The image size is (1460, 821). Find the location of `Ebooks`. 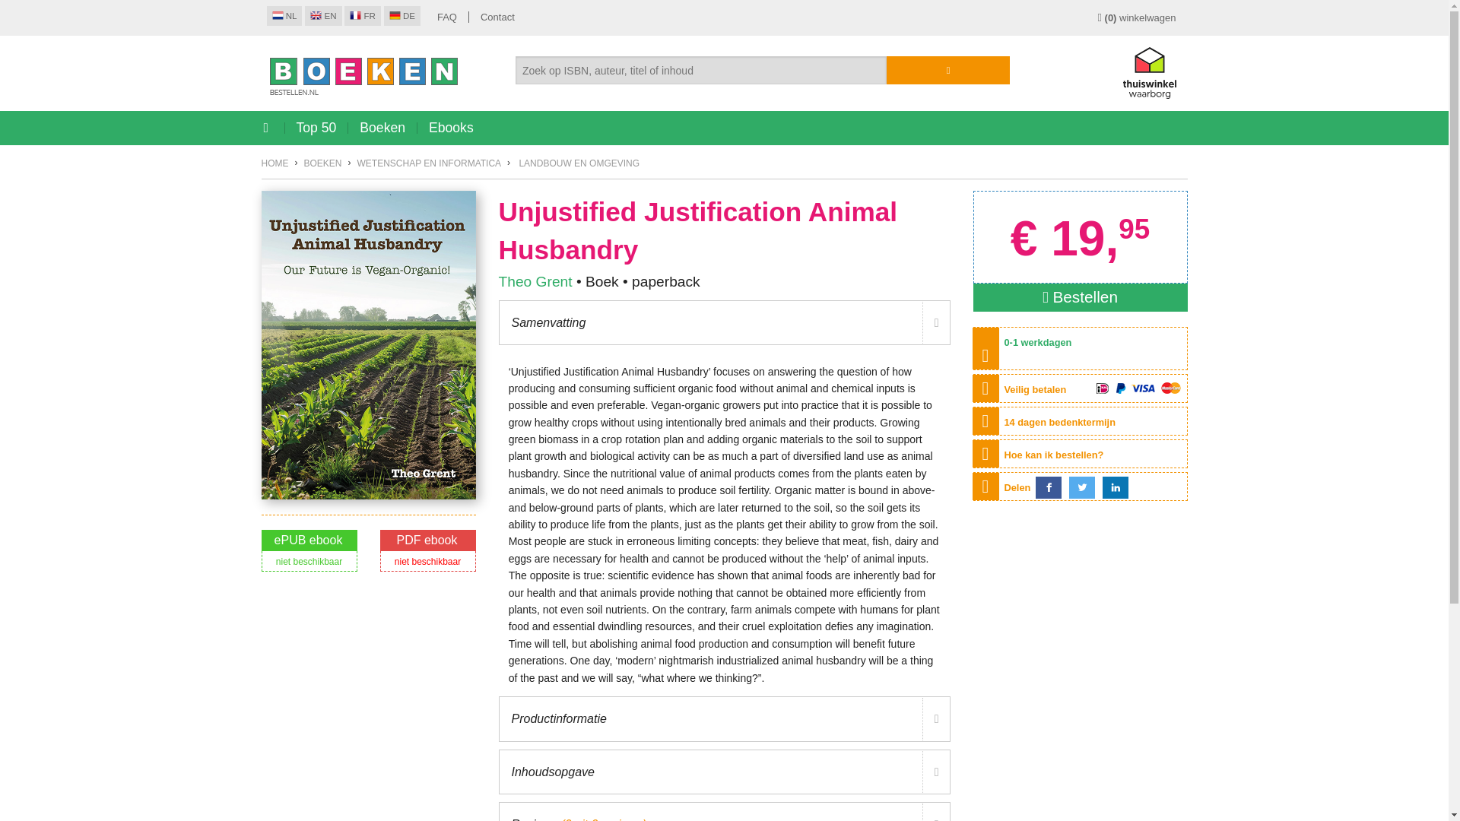

Ebooks is located at coordinates (451, 128).